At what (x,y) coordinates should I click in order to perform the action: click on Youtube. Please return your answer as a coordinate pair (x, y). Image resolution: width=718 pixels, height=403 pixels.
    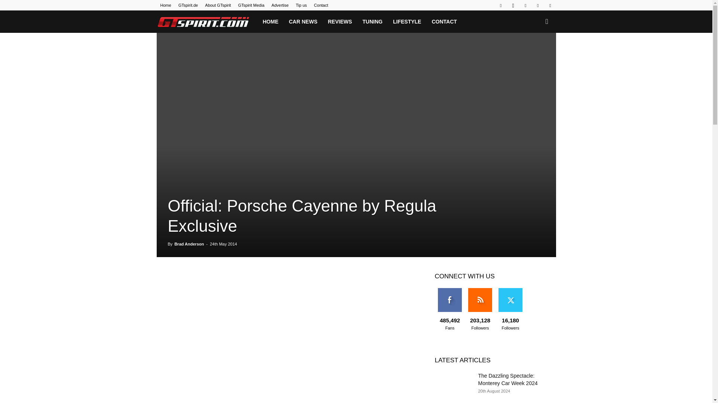
    Looking at the image, I should click on (550, 5).